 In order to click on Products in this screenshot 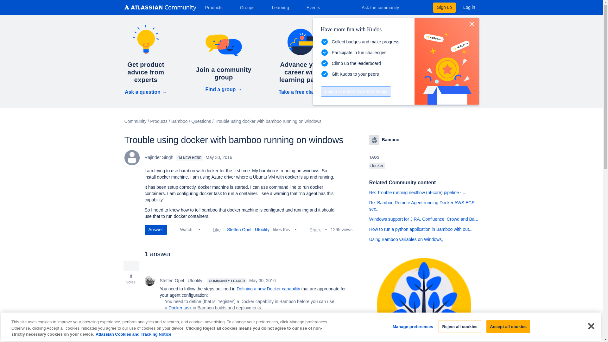, I will do `click(216, 7)`.